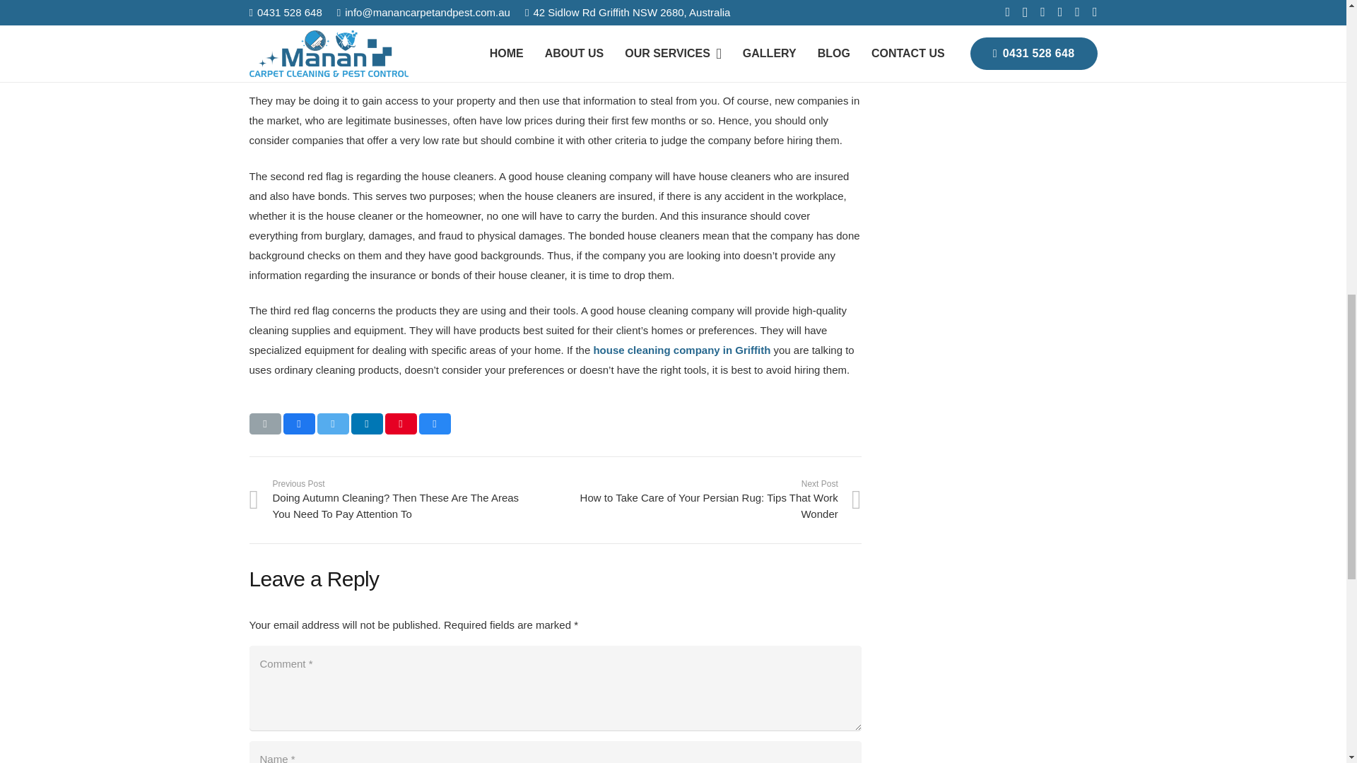 This screenshot has width=1357, height=763. Describe the element at coordinates (683, 350) in the screenshot. I see `house cleaning company in Griffith` at that location.